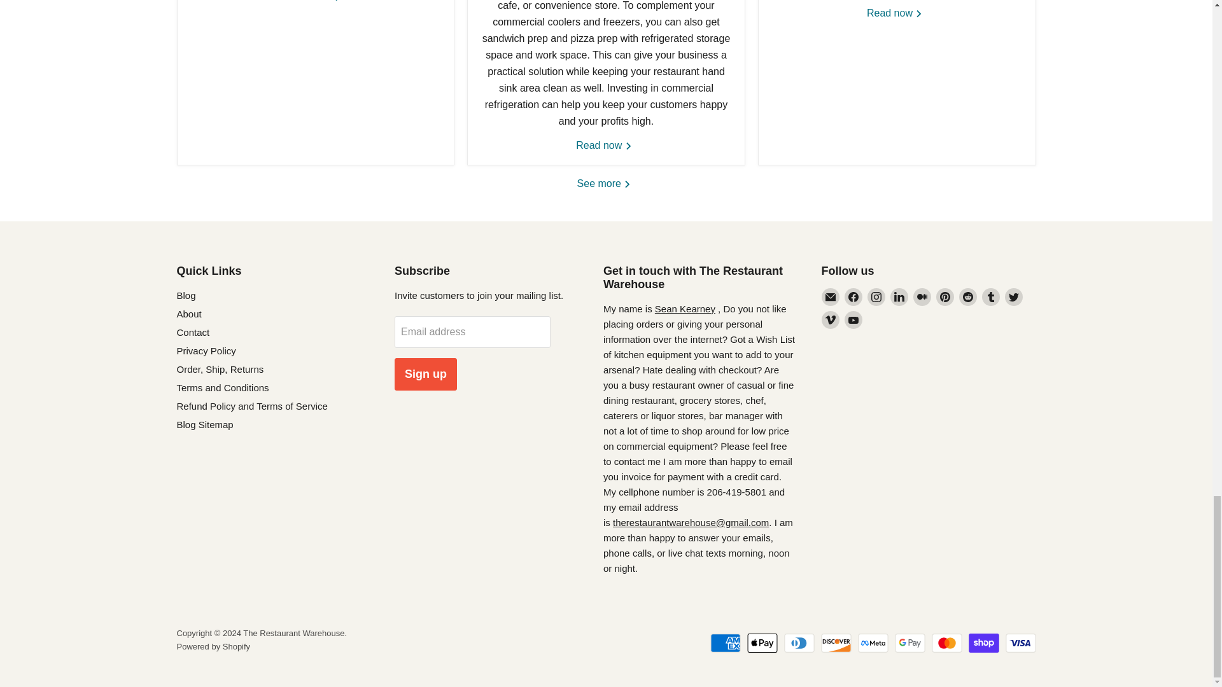  Describe the element at coordinates (967, 296) in the screenshot. I see `Reddit` at that location.